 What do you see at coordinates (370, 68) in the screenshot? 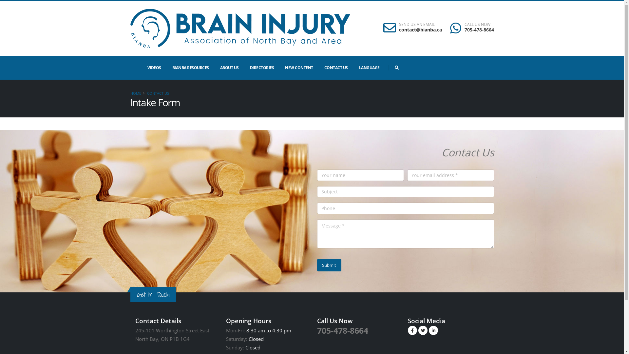
I see `LANGUAGE` at bounding box center [370, 68].